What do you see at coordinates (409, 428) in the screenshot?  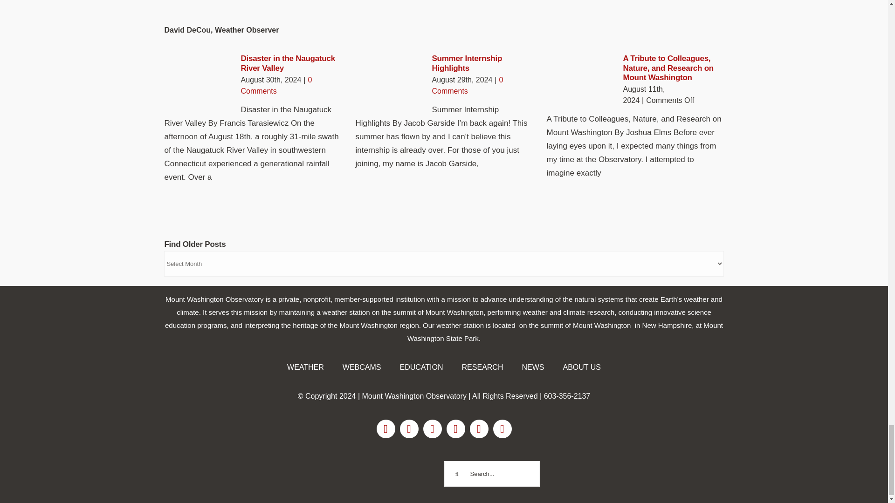 I see `Instagram` at bounding box center [409, 428].